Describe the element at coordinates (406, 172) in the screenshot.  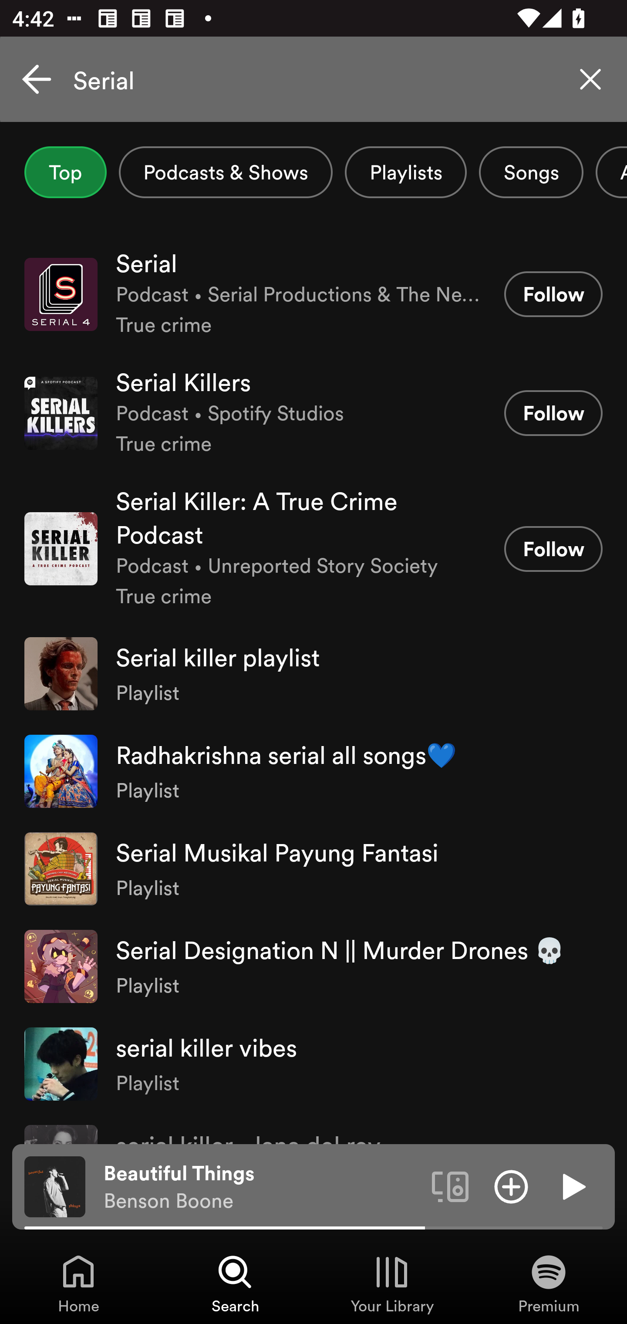
I see `Playlists` at that location.